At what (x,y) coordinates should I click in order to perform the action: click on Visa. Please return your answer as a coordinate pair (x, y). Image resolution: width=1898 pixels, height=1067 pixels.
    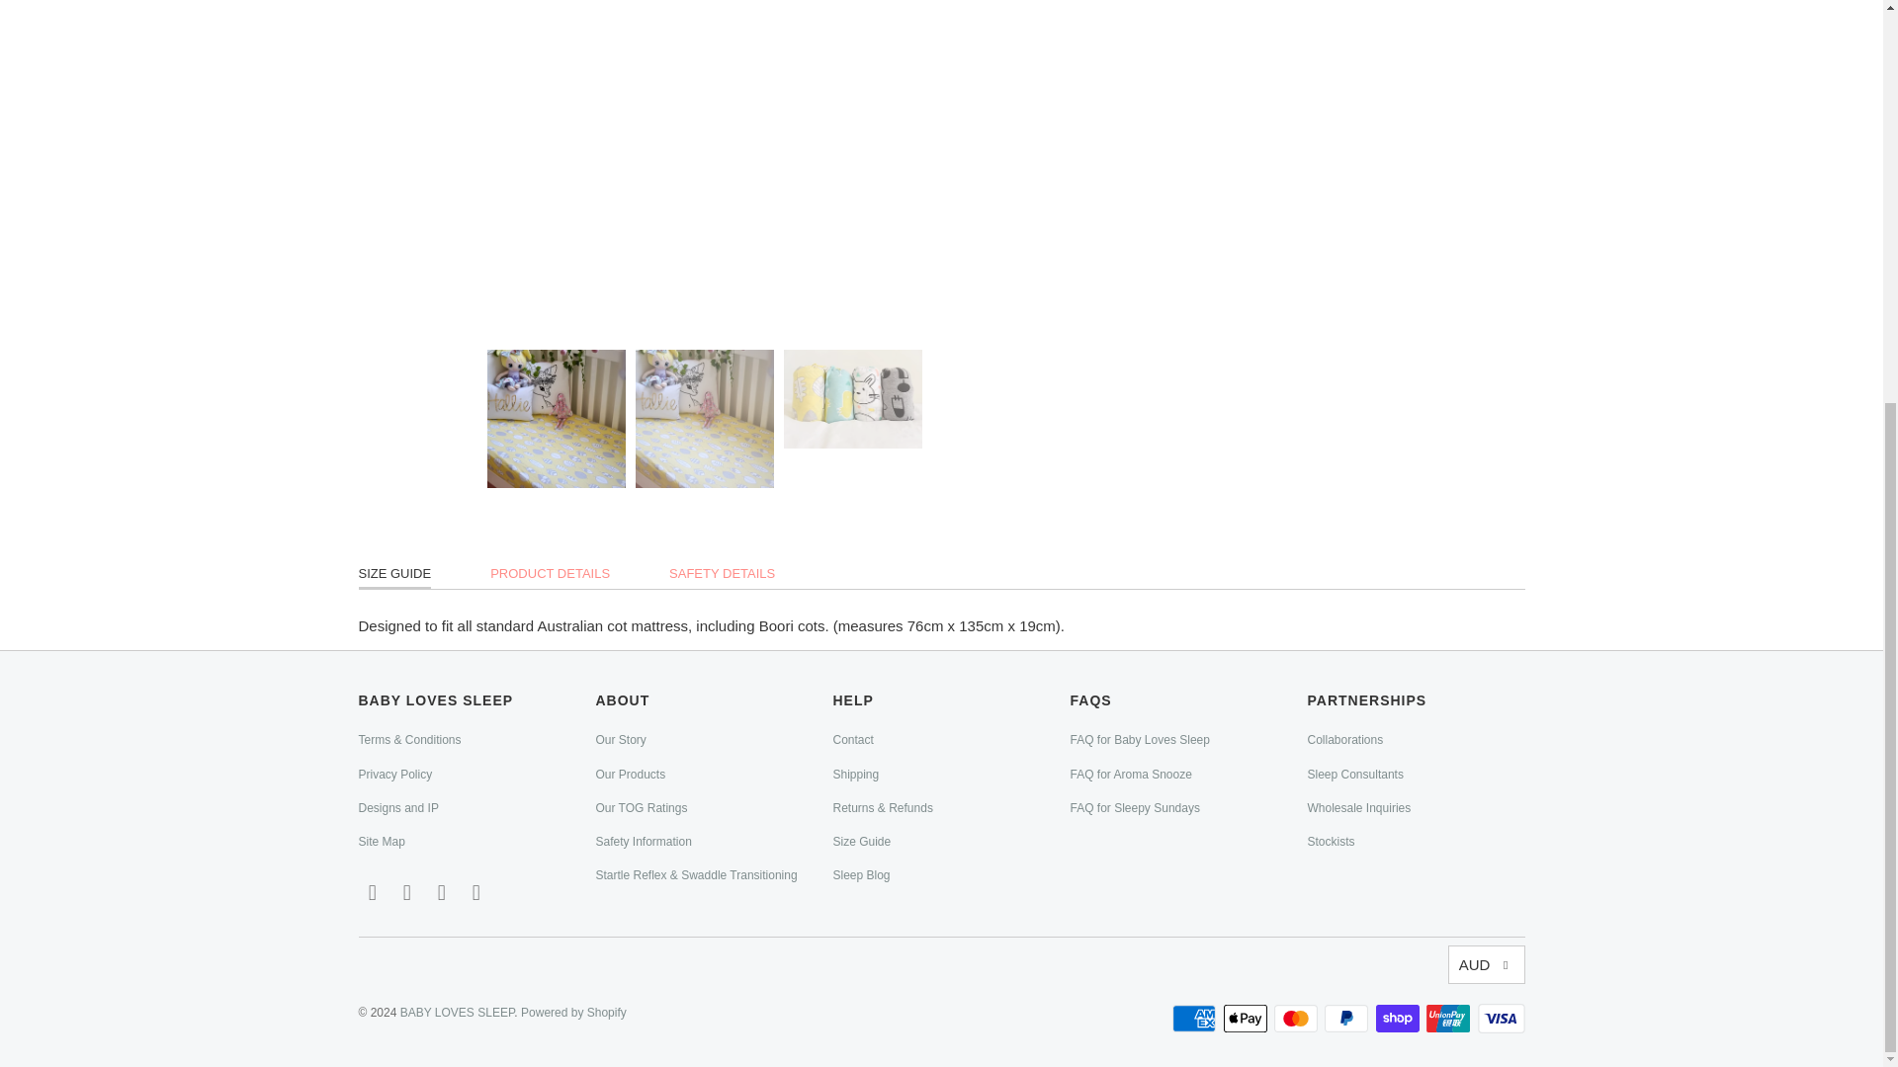
    Looking at the image, I should click on (1500, 1019).